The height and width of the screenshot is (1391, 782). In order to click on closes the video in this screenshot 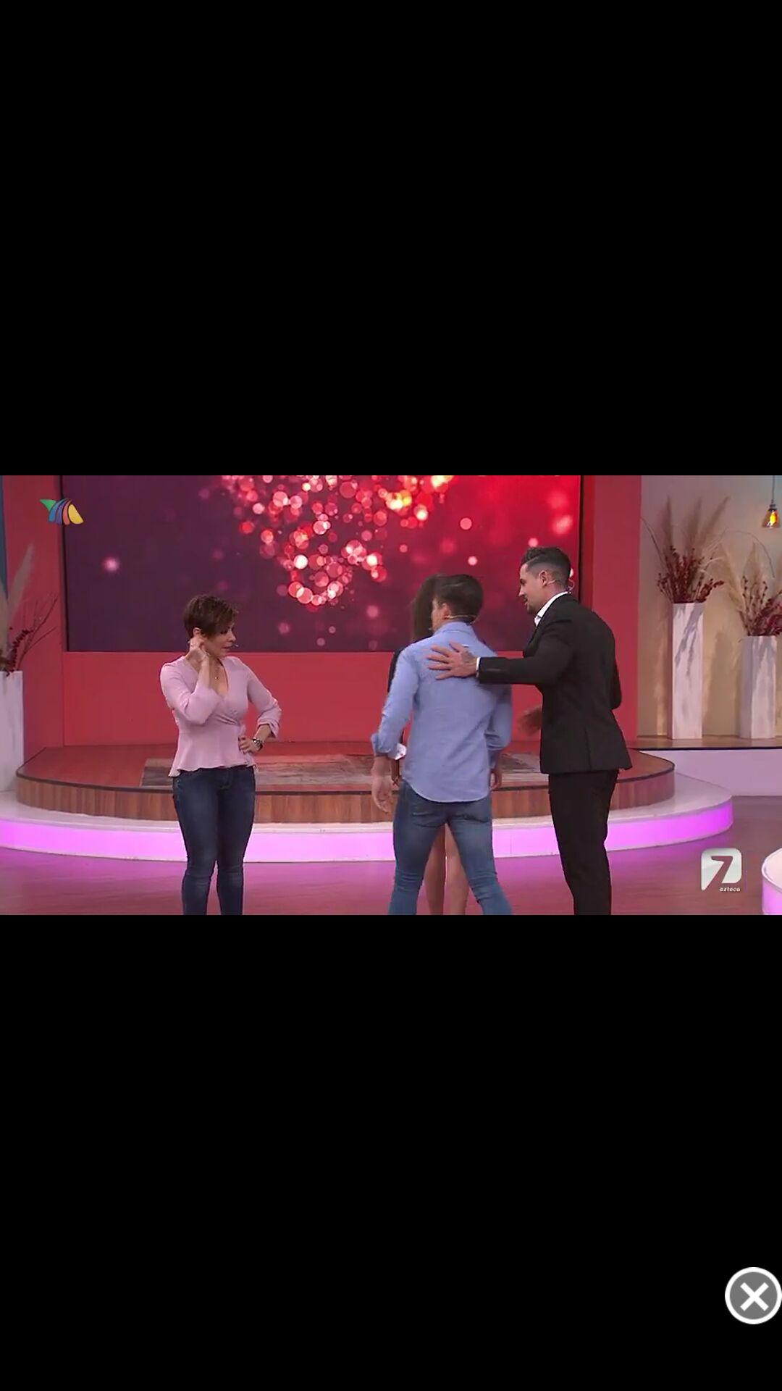, I will do `click(753, 1295)`.